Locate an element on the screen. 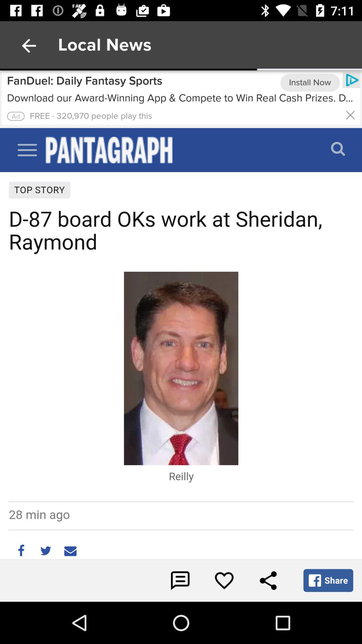 The width and height of the screenshot is (362, 644). share pantagraph is located at coordinates (268, 581).